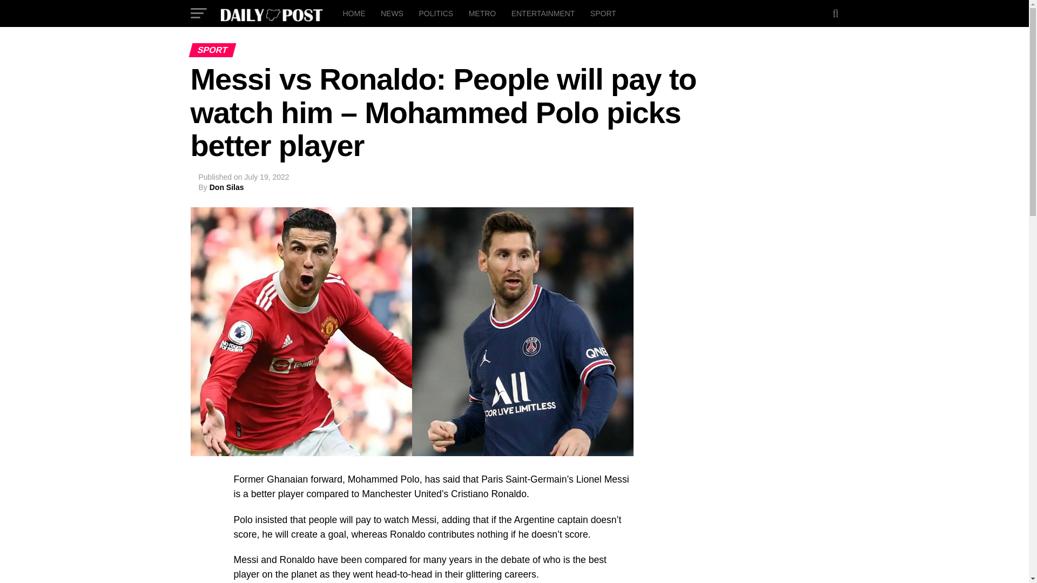 Image resolution: width=1037 pixels, height=583 pixels. I want to click on Don Silas, so click(226, 187).